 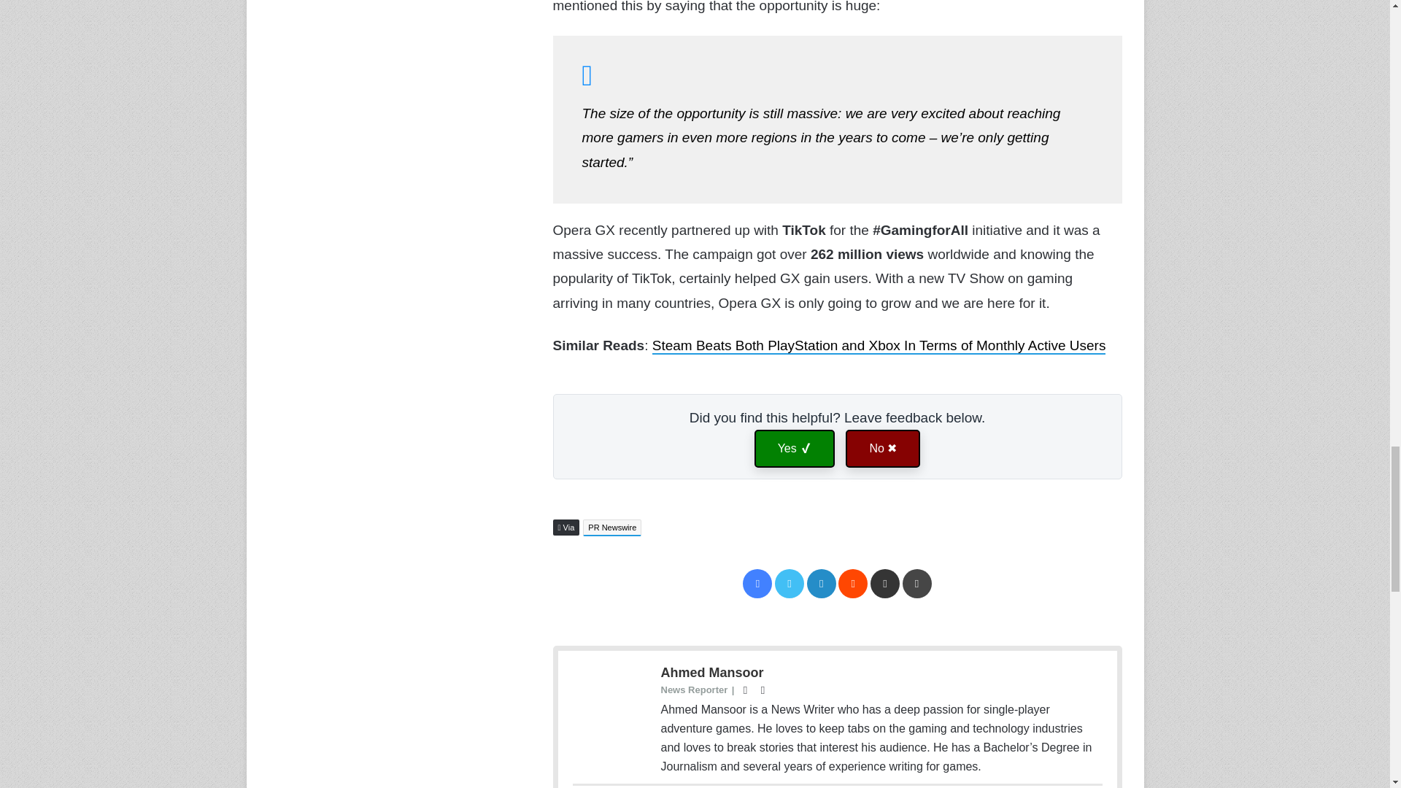 What do you see at coordinates (790, 583) in the screenshot?
I see `Twitter` at bounding box center [790, 583].